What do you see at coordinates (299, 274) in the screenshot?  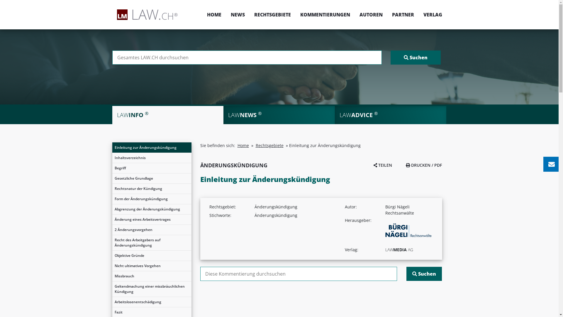 I see `Suchen nach:` at bounding box center [299, 274].